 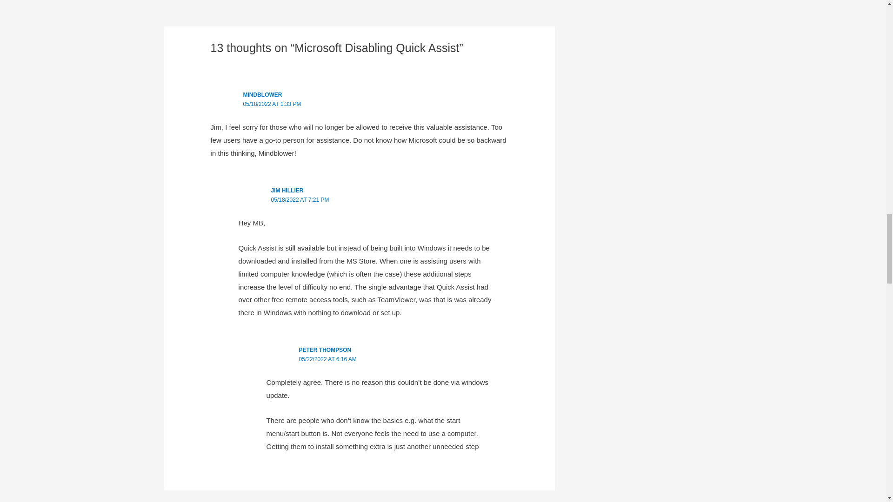 I want to click on Facebook: Temporarily Blocked Because You're Going Too Fast, so click(x=191, y=6).